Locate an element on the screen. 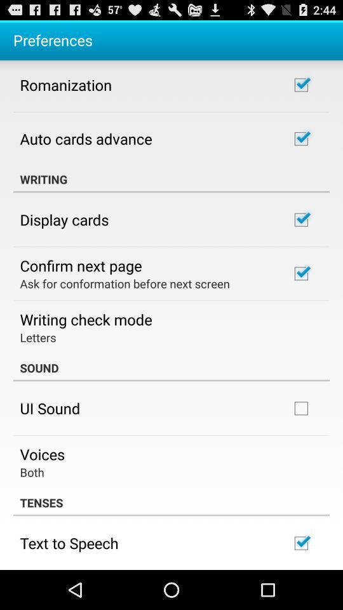 This screenshot has width=343, height=610. swipe to text to speech app is located at coordinates (69, 543).